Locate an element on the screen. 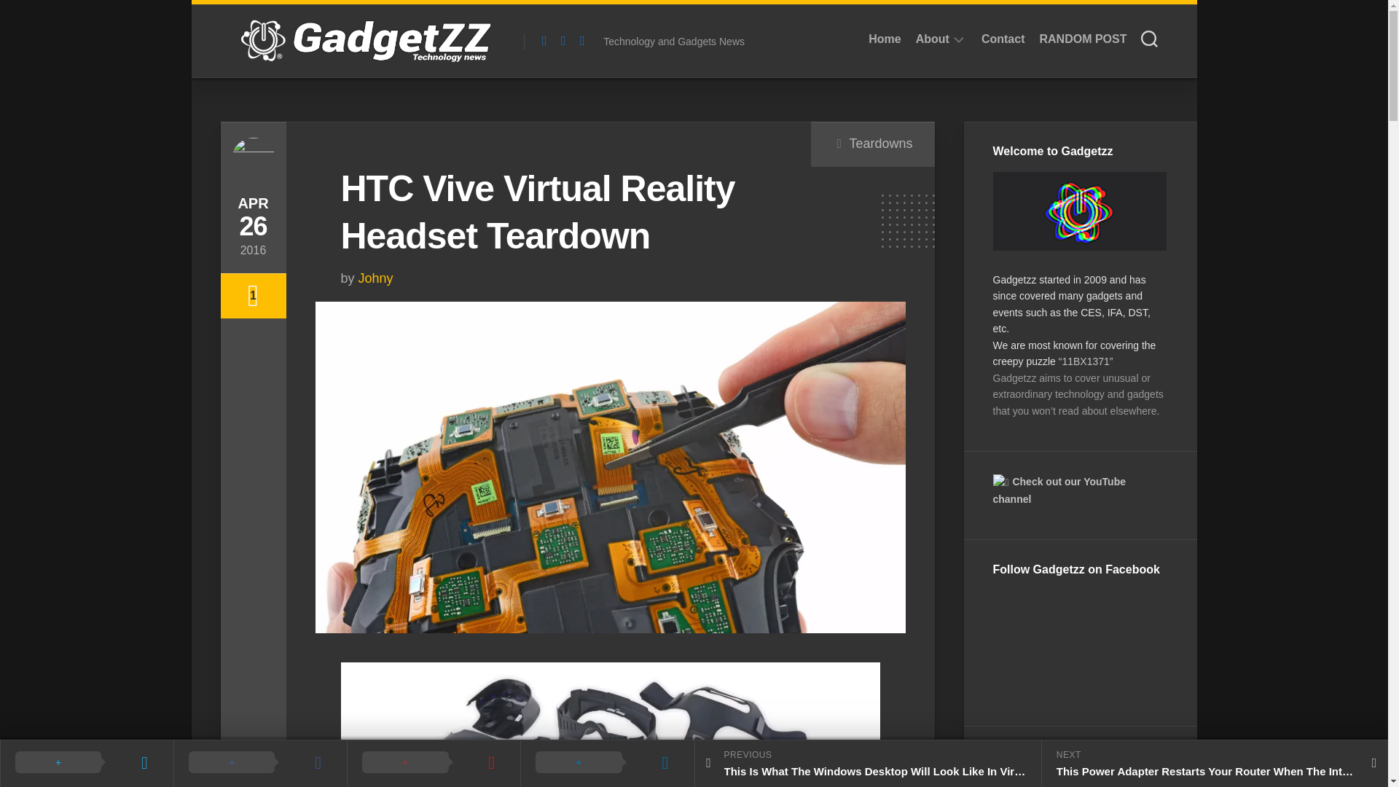 The image size is (1399, 787). Johny is located at coordinates (885, 39).